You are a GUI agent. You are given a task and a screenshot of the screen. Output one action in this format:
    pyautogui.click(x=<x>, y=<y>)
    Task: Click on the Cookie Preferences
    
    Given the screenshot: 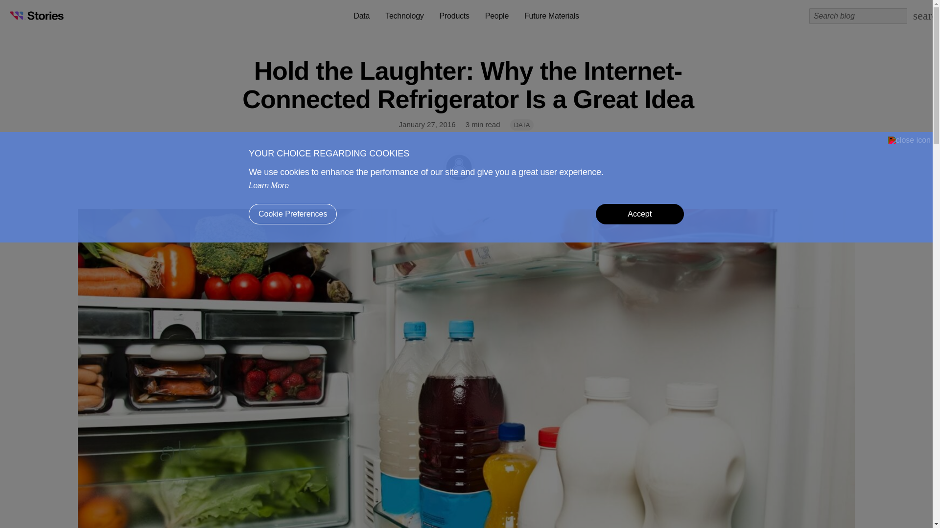 What is the action you would take?
    pyautogui.click(x=293, y=214)
    